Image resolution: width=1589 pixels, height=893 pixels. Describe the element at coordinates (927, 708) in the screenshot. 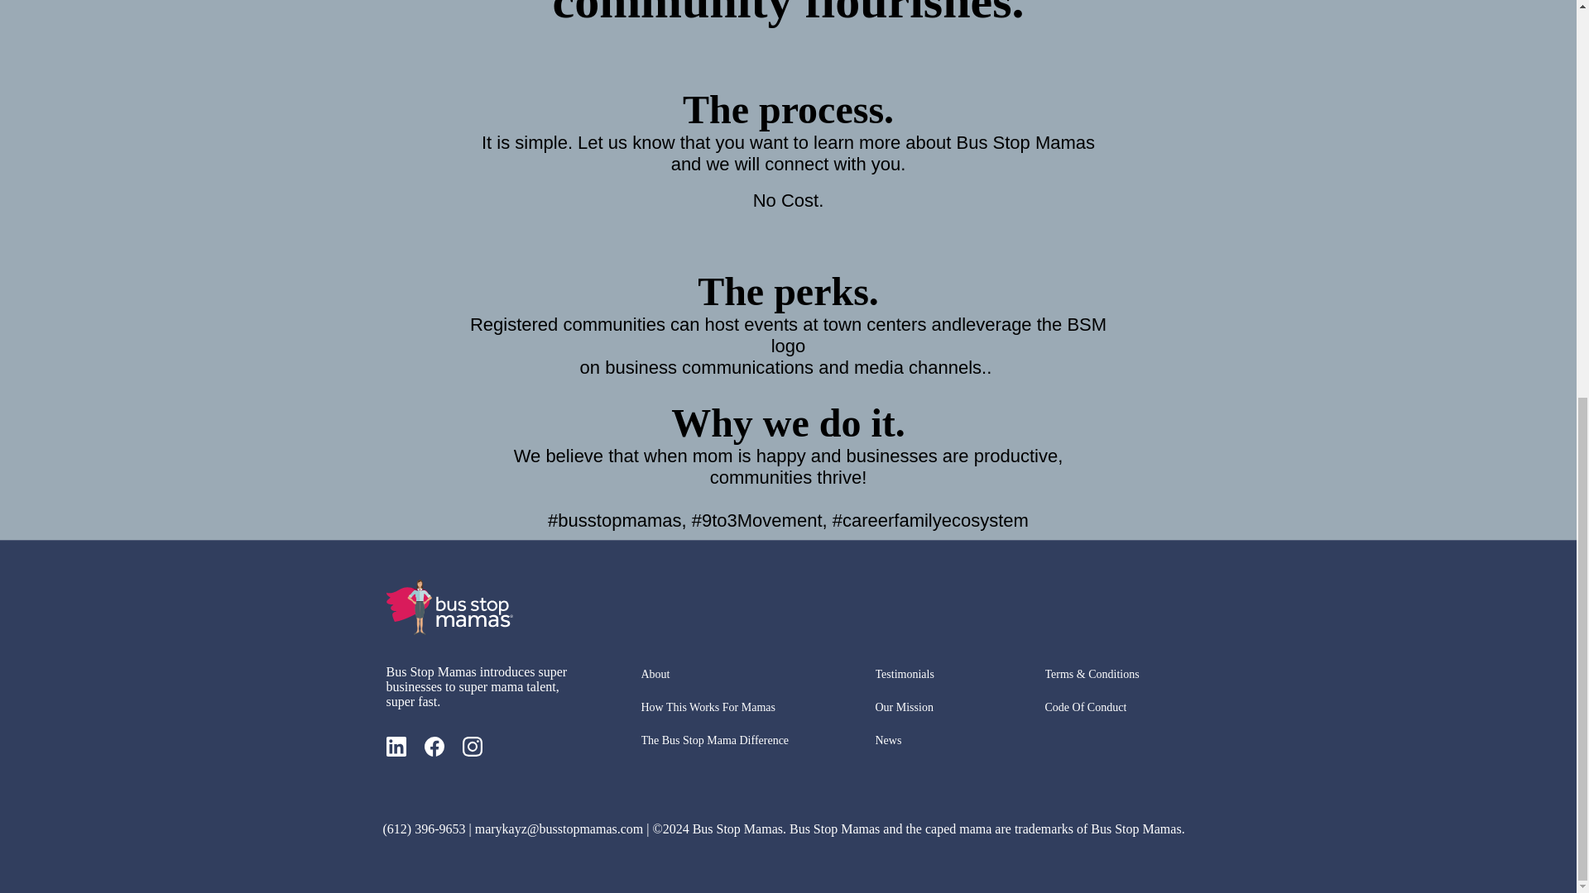

I see `Our Mission` at that location.